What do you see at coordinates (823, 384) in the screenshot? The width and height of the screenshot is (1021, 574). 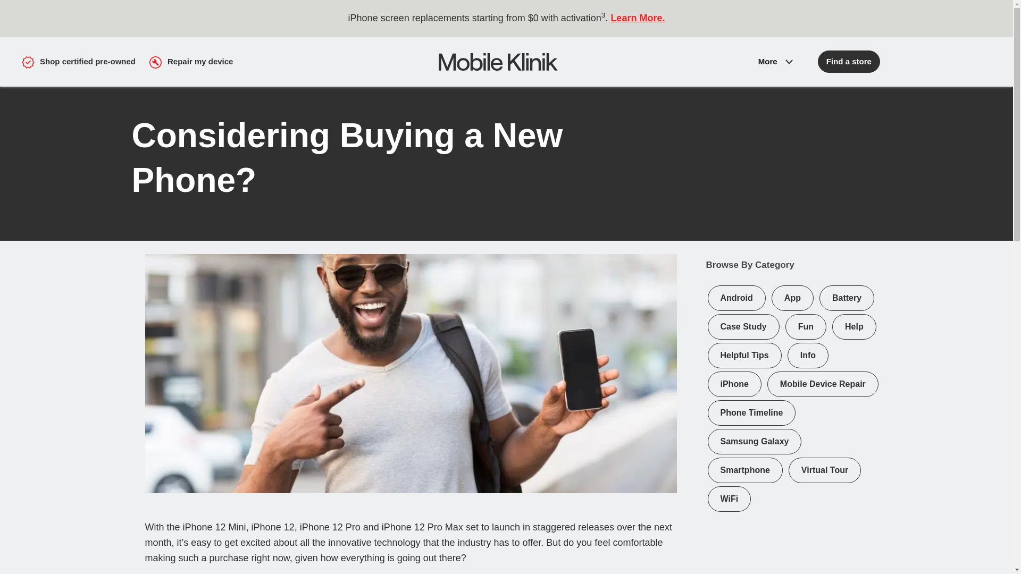 I see `Mobile Device Repair` at bounding box center [823, 384].